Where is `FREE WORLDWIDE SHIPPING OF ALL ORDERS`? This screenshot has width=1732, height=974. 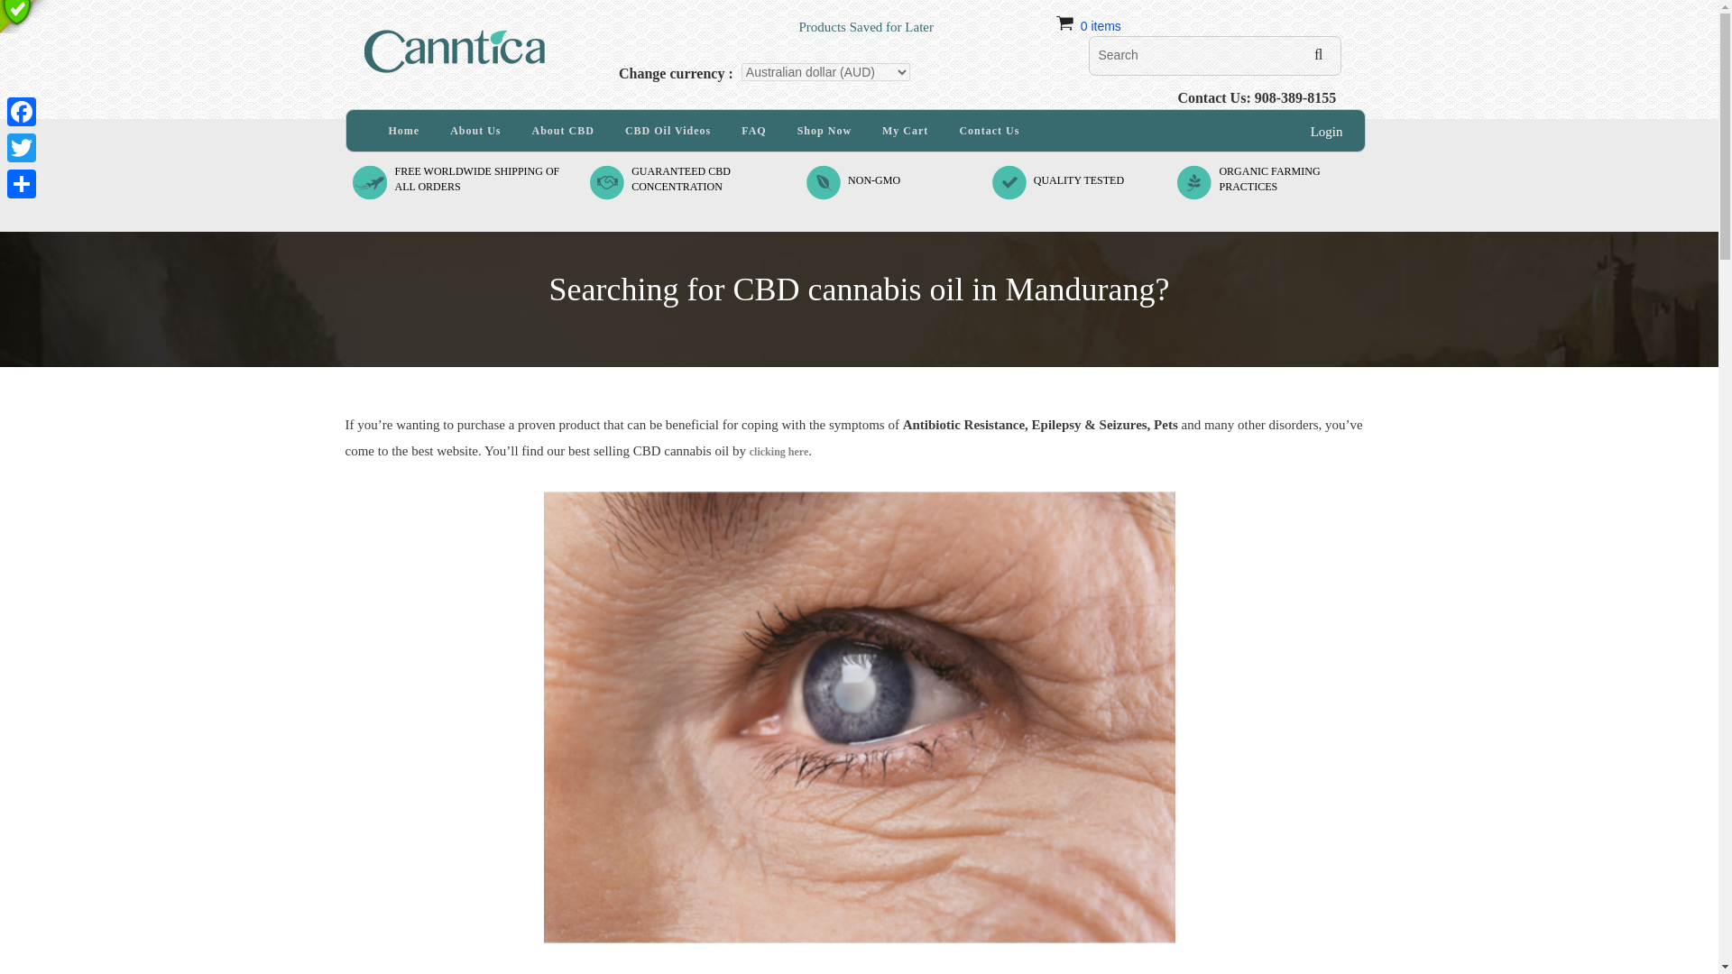 FREE WORLDWIDE SHIPPING OF ALL ORDERS is located at coordinates (22, 111).